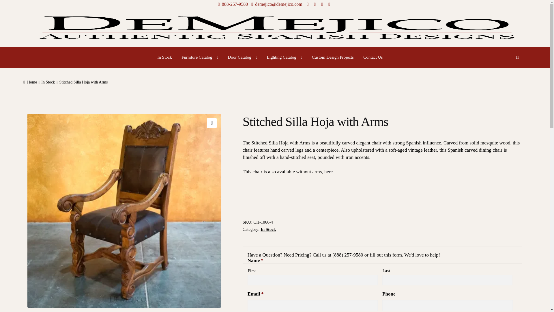 The width and height of the screenshot is (554, 312). I want to click on Furniture Catalog, so click(200, 57).